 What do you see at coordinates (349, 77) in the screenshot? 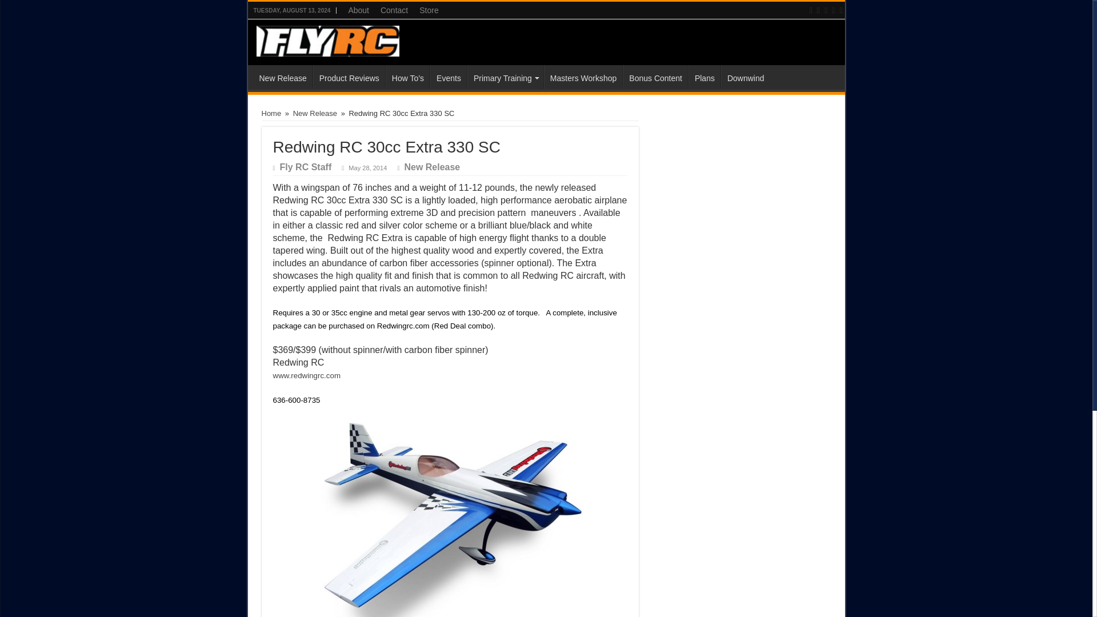
I see `Product Reviews` at bounding box center [349, 77].